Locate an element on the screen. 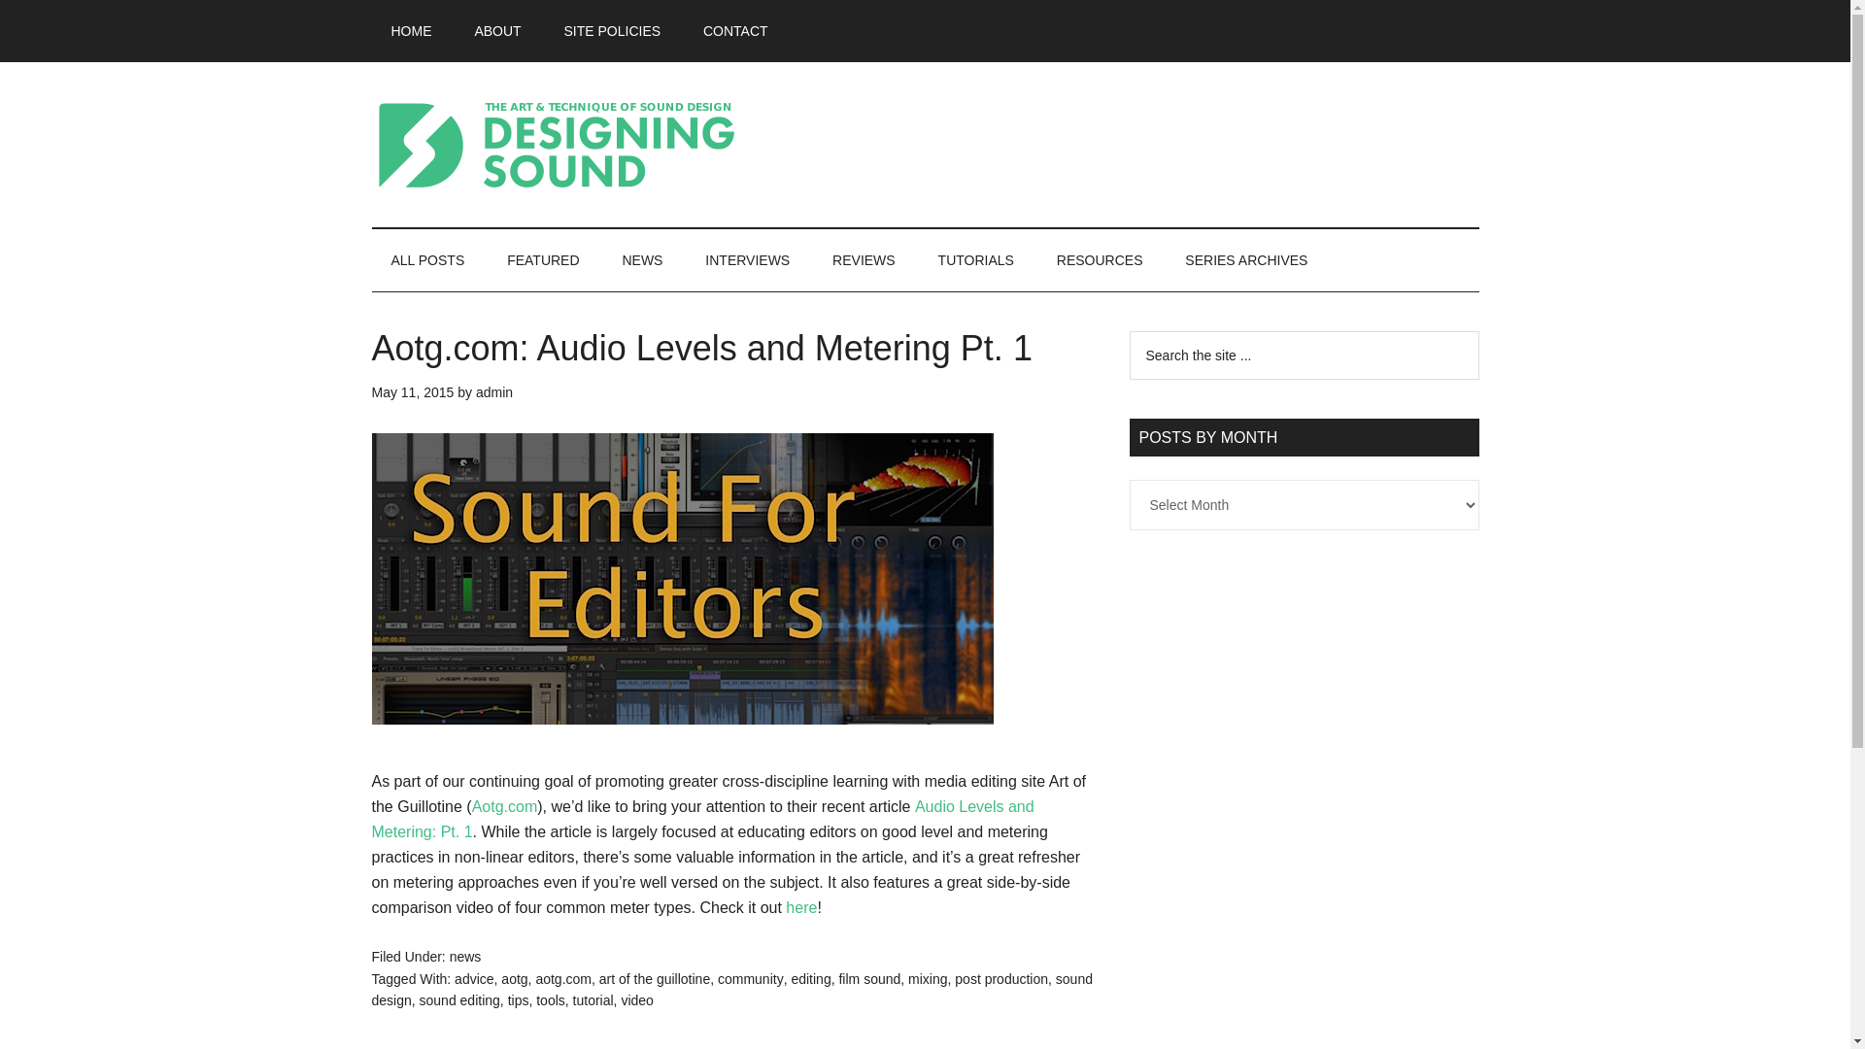  SITE POLICIES is located at coordinates (612, 31).